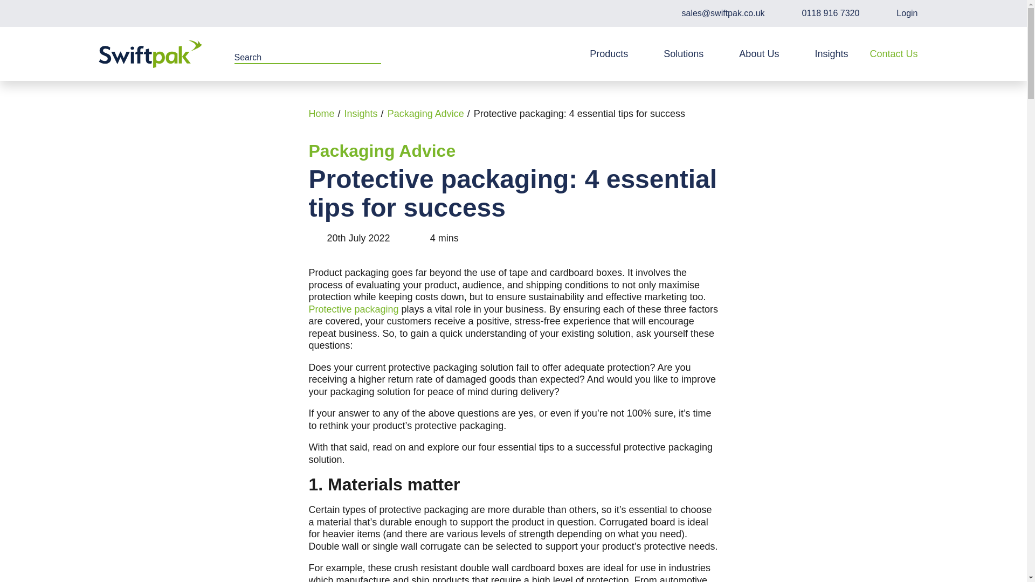 The image size is (1035, 582). Describe the element at coordinates (766, 54) in the screenshot. I see `About Us` at that location.